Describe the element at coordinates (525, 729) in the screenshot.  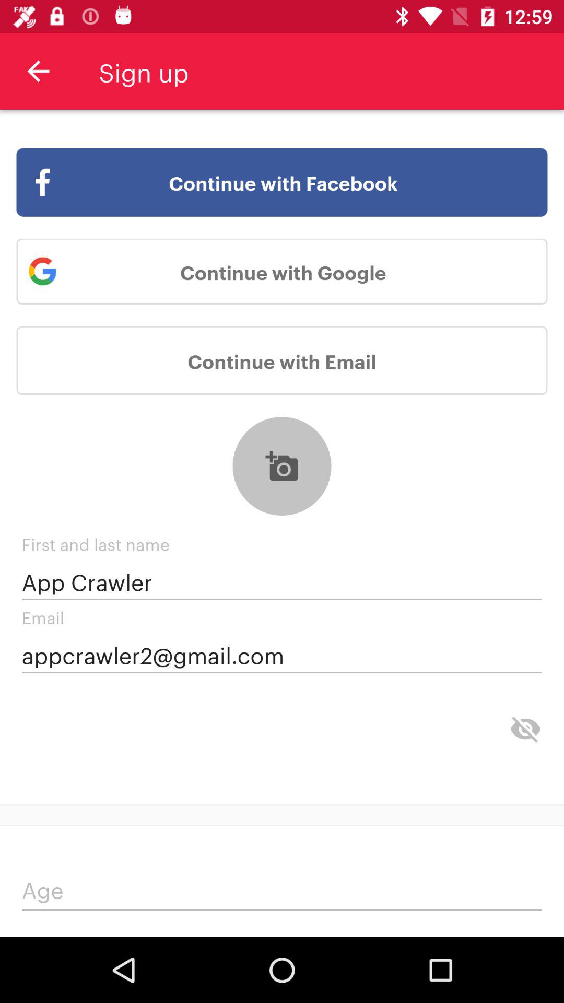
I see `click on the show icon` at that location.